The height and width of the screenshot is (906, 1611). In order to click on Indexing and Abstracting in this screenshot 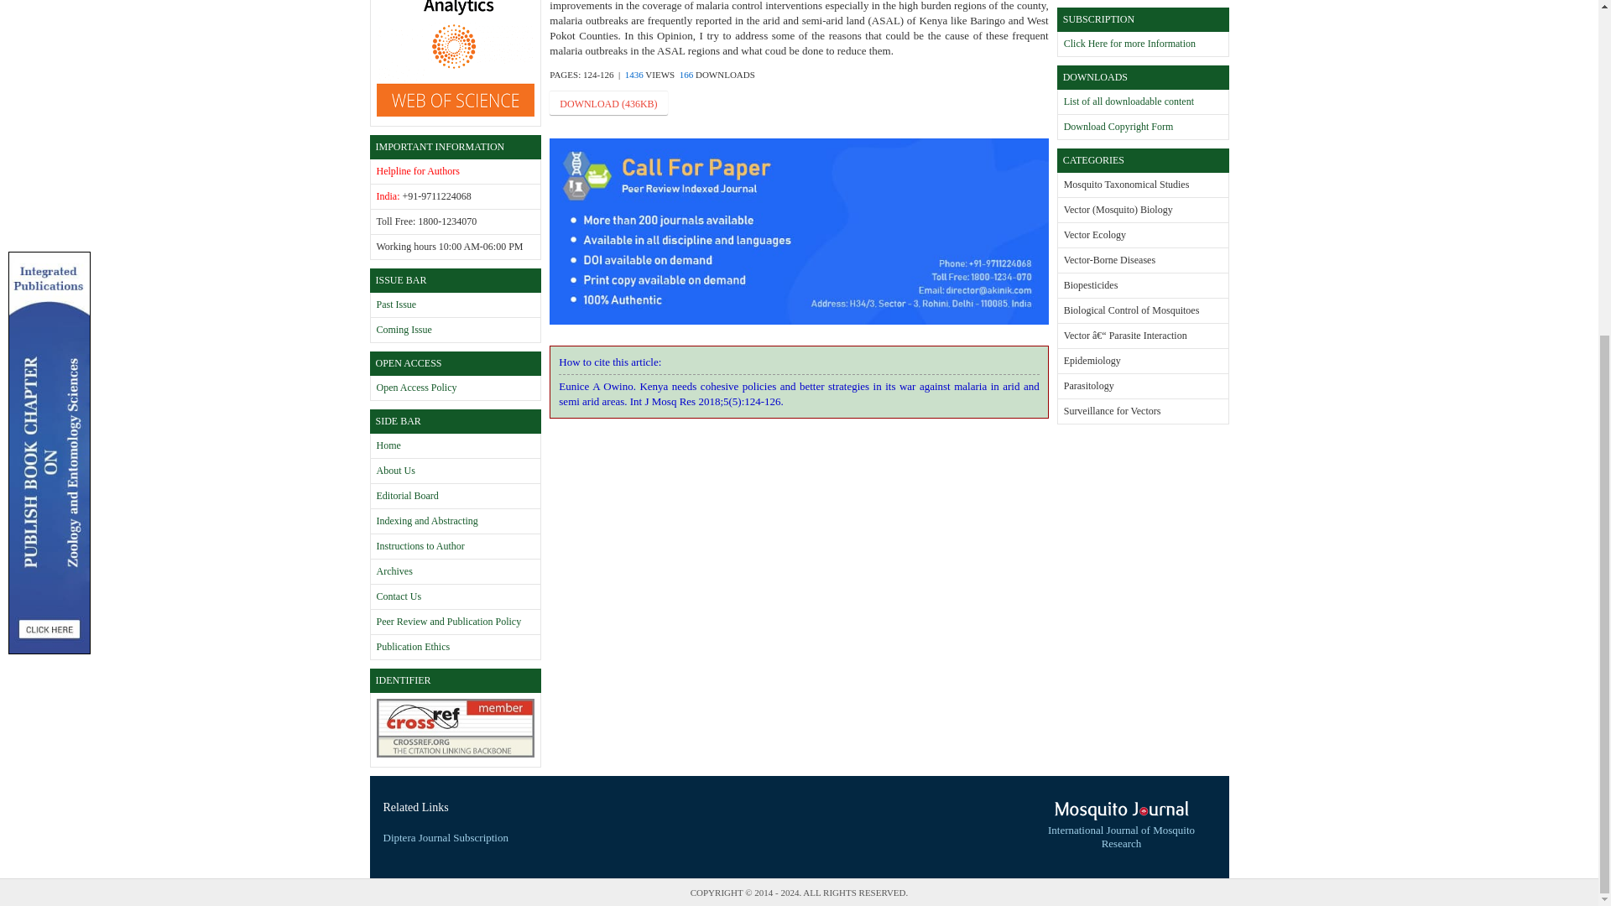, I will do `click(426, 520)`.